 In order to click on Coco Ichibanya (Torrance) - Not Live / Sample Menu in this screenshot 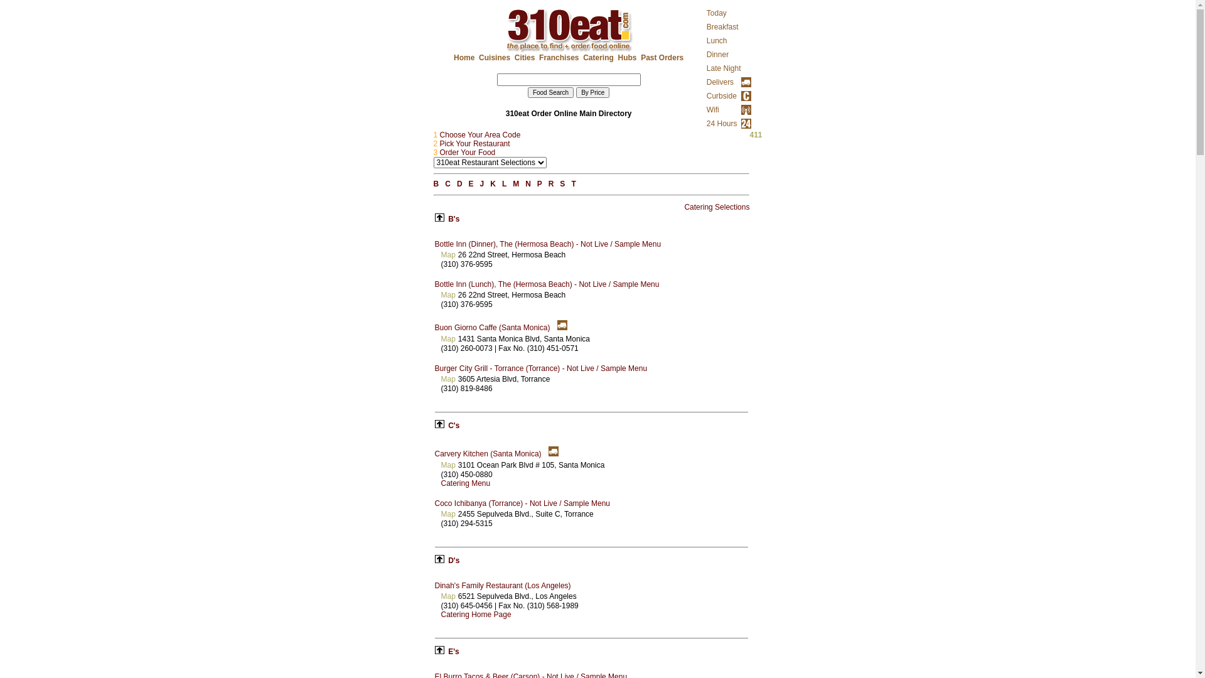, I will do `click(522, 503)`.